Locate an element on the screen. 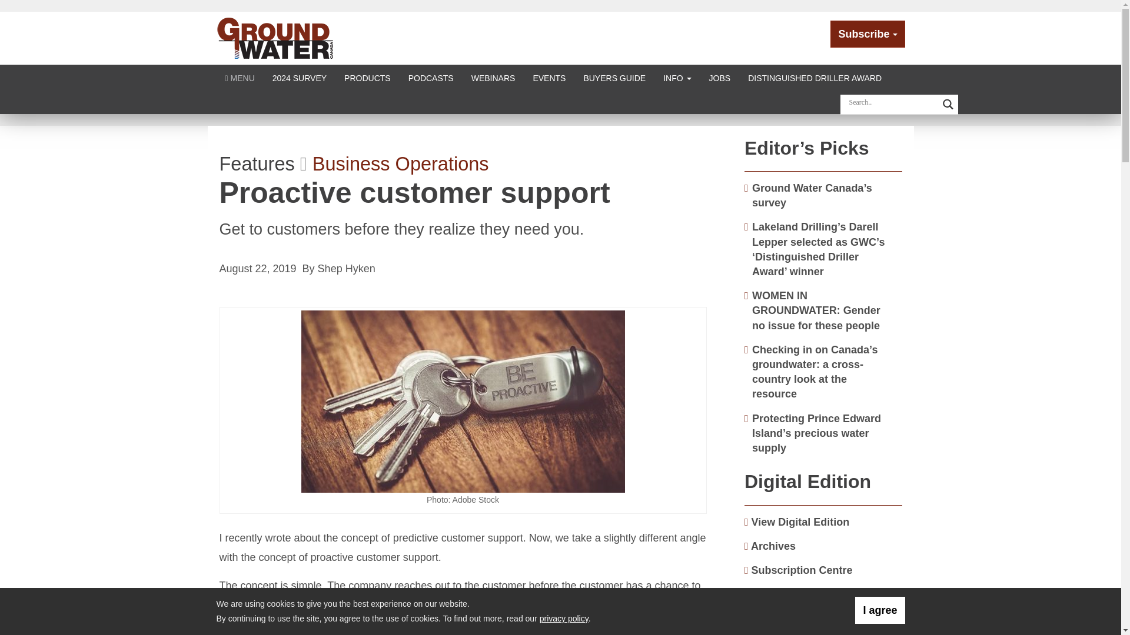 Image resolution: width=1130 pixels, height=635 pixels. EVENTS is located at coordinates (549, 78).